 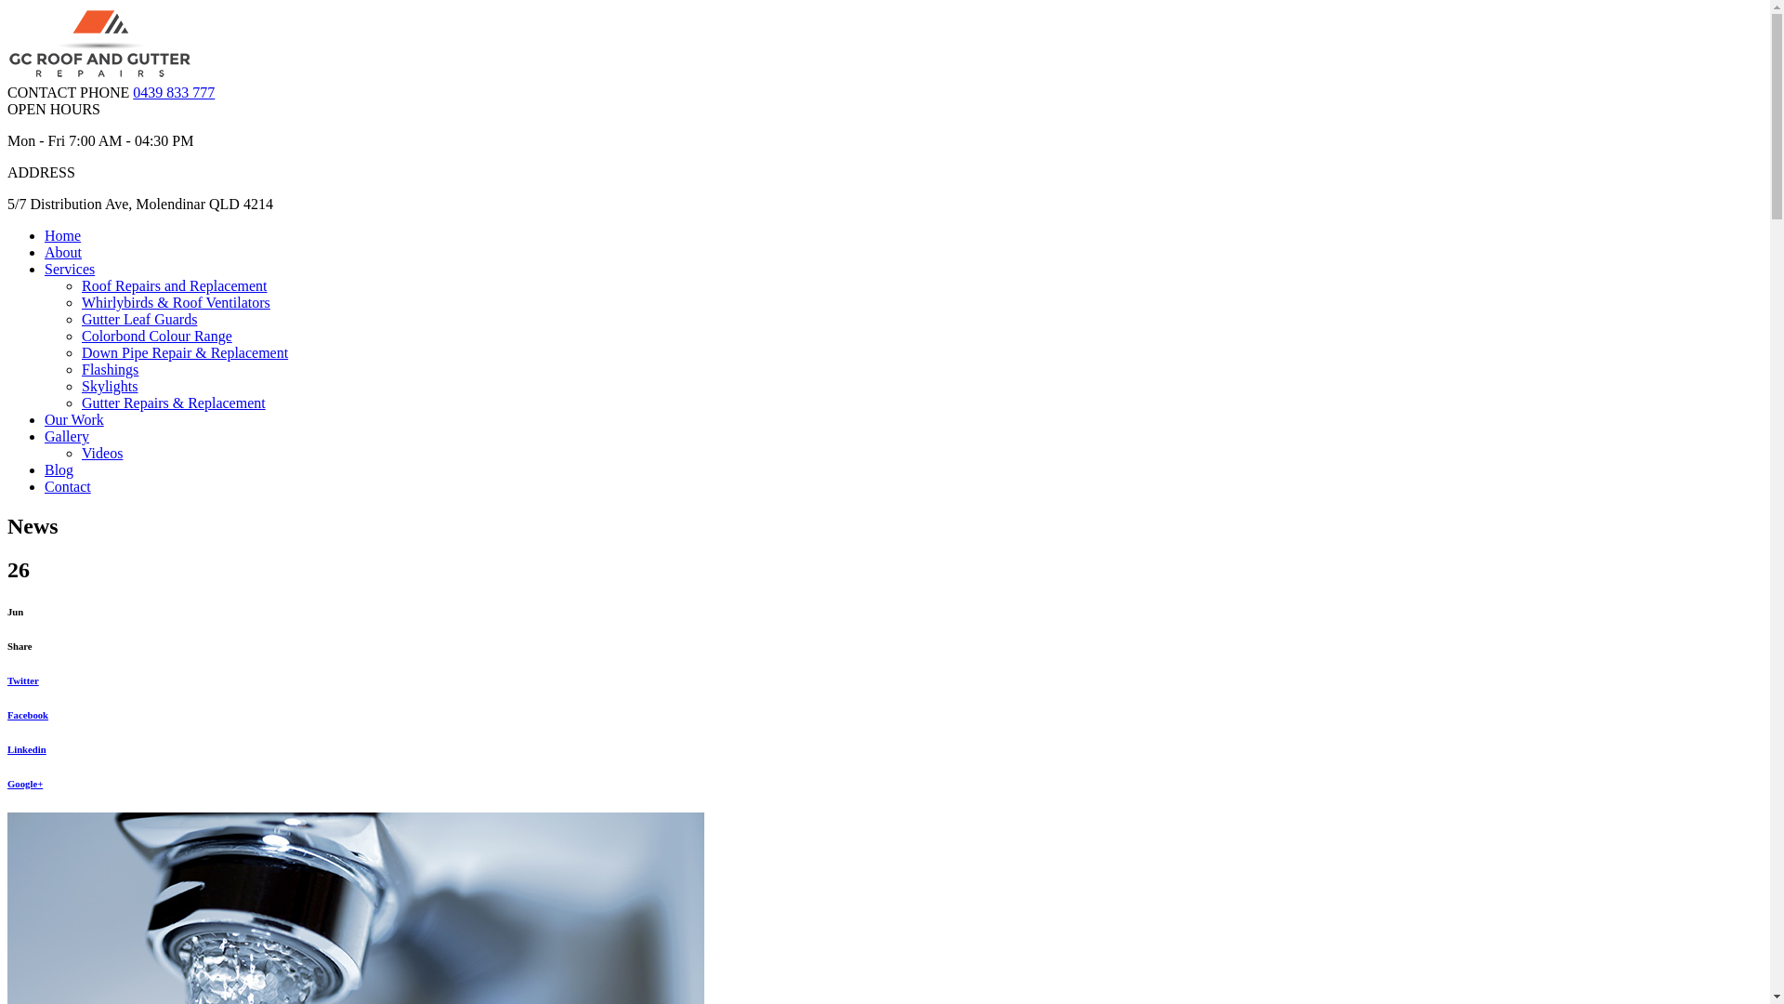 What do you see at coordinates (110, 370) in the screenshot?
I see `Flashings` at bounding box center [110, 370].